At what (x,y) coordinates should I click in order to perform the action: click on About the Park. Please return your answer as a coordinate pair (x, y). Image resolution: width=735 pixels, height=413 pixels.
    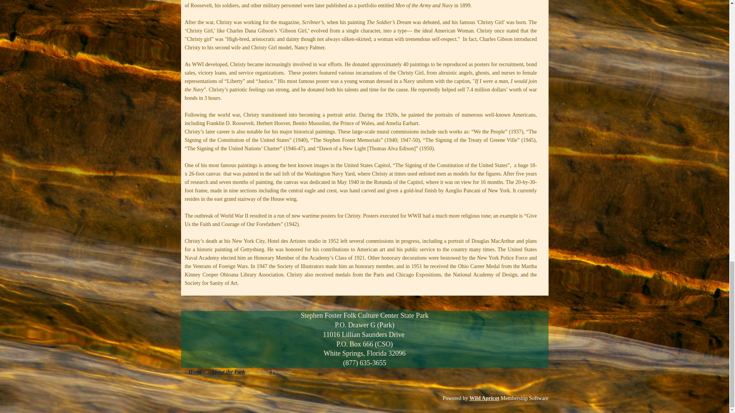
    Looking at the image, I should click on (228, 372).